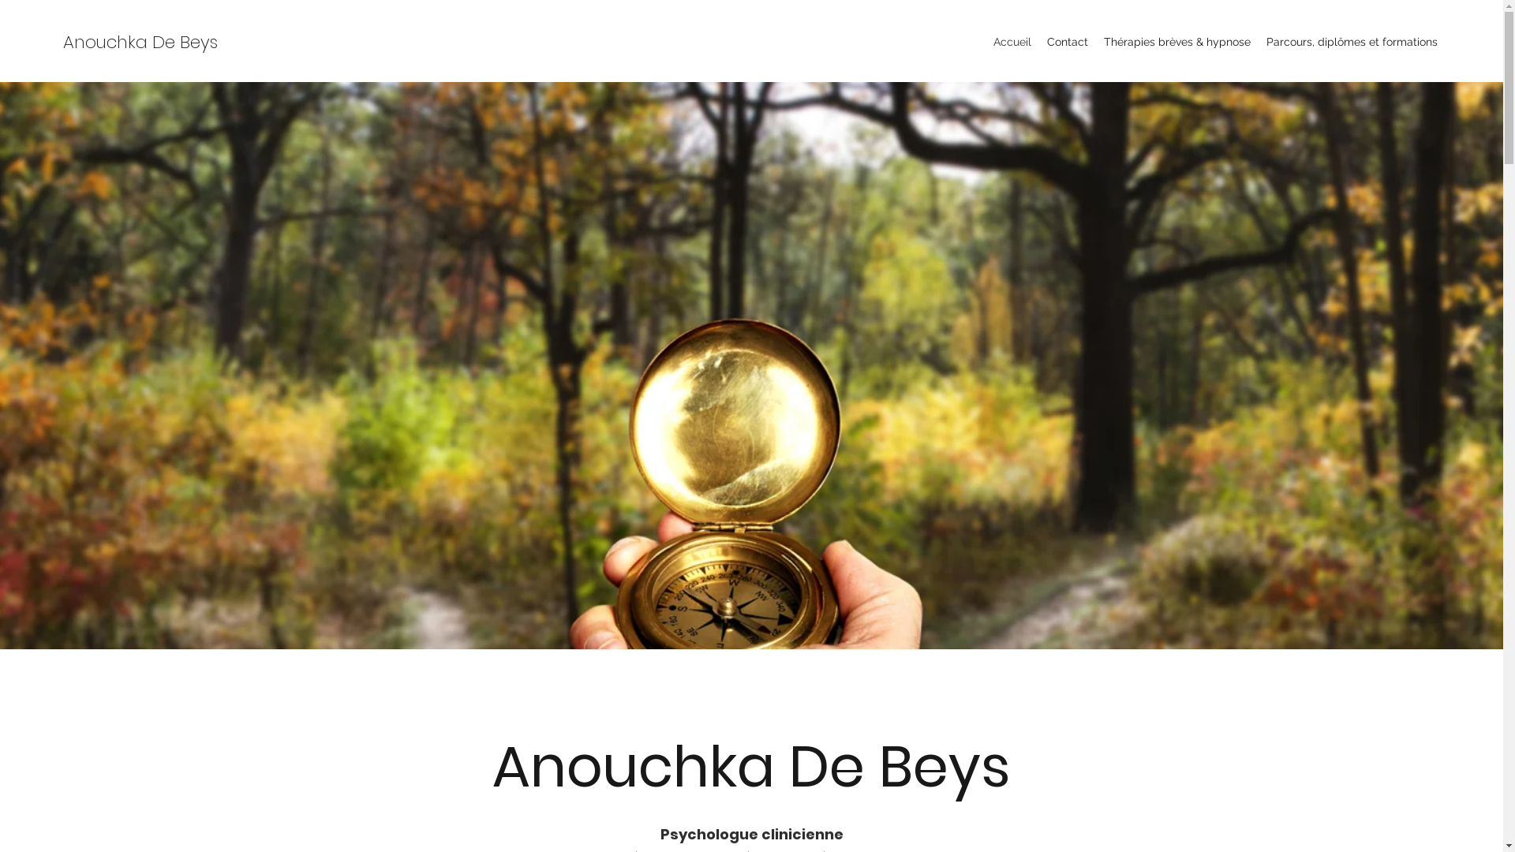 This screenshot has width=1515, height=852. What do you see at coordinates (140, 43) in the screenshot?
I see `Anouchka De Beys` at bounding box center [140, 43].